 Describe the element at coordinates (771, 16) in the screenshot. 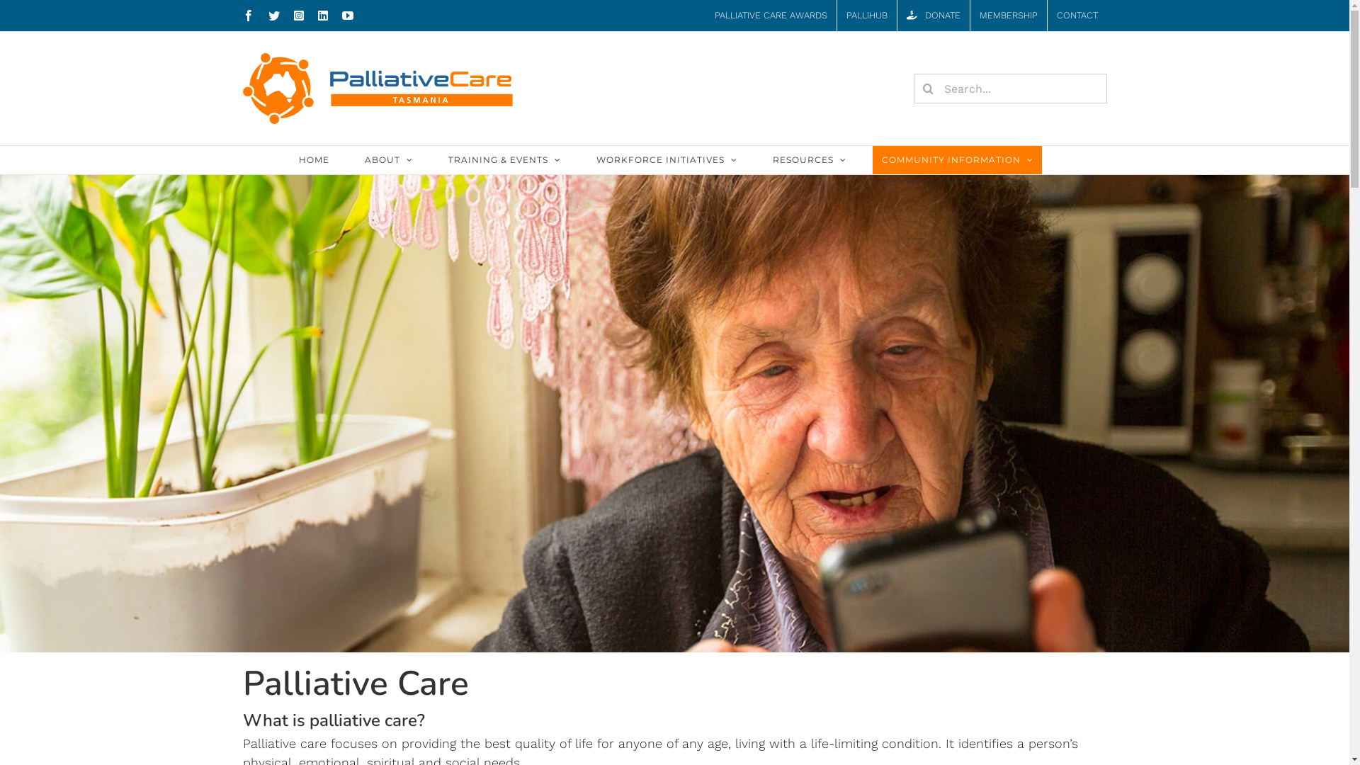

I see `PALLIATIVE CARE AWARDS` at that location.